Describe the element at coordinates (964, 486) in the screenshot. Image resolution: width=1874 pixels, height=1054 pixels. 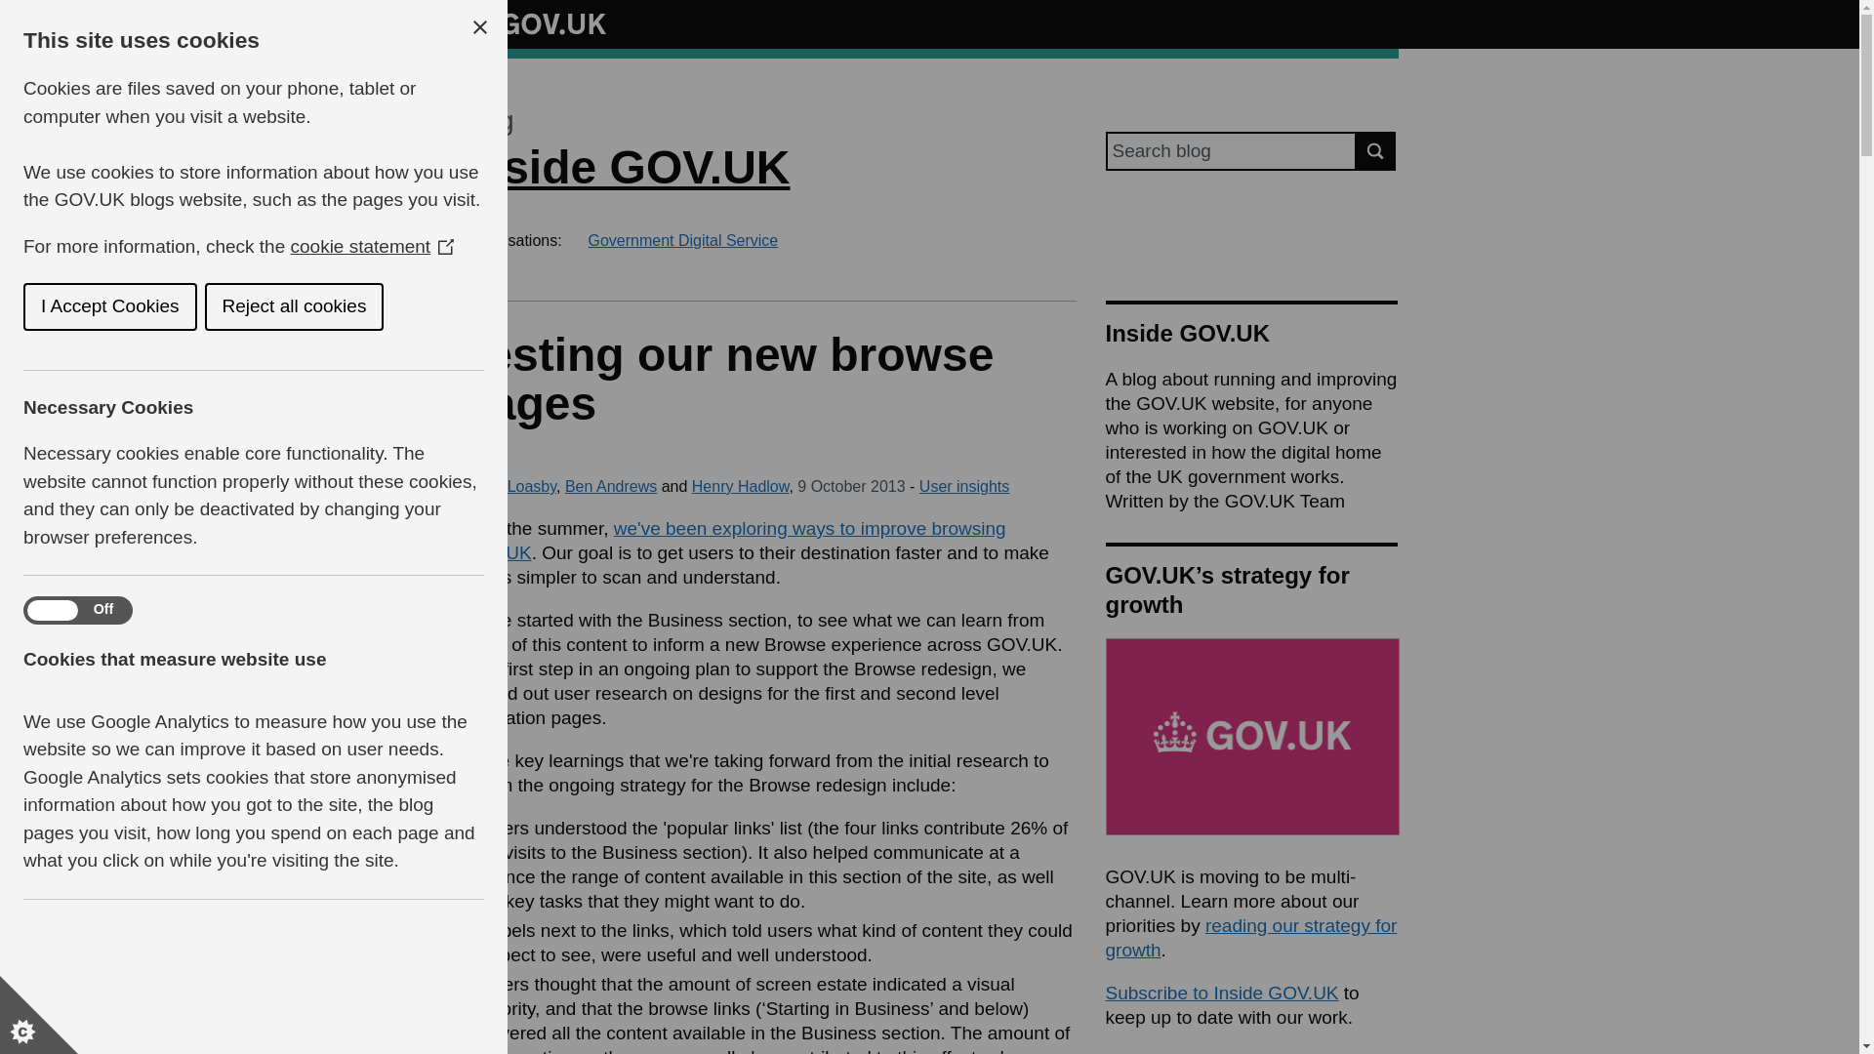
I see `User insights` at that location.